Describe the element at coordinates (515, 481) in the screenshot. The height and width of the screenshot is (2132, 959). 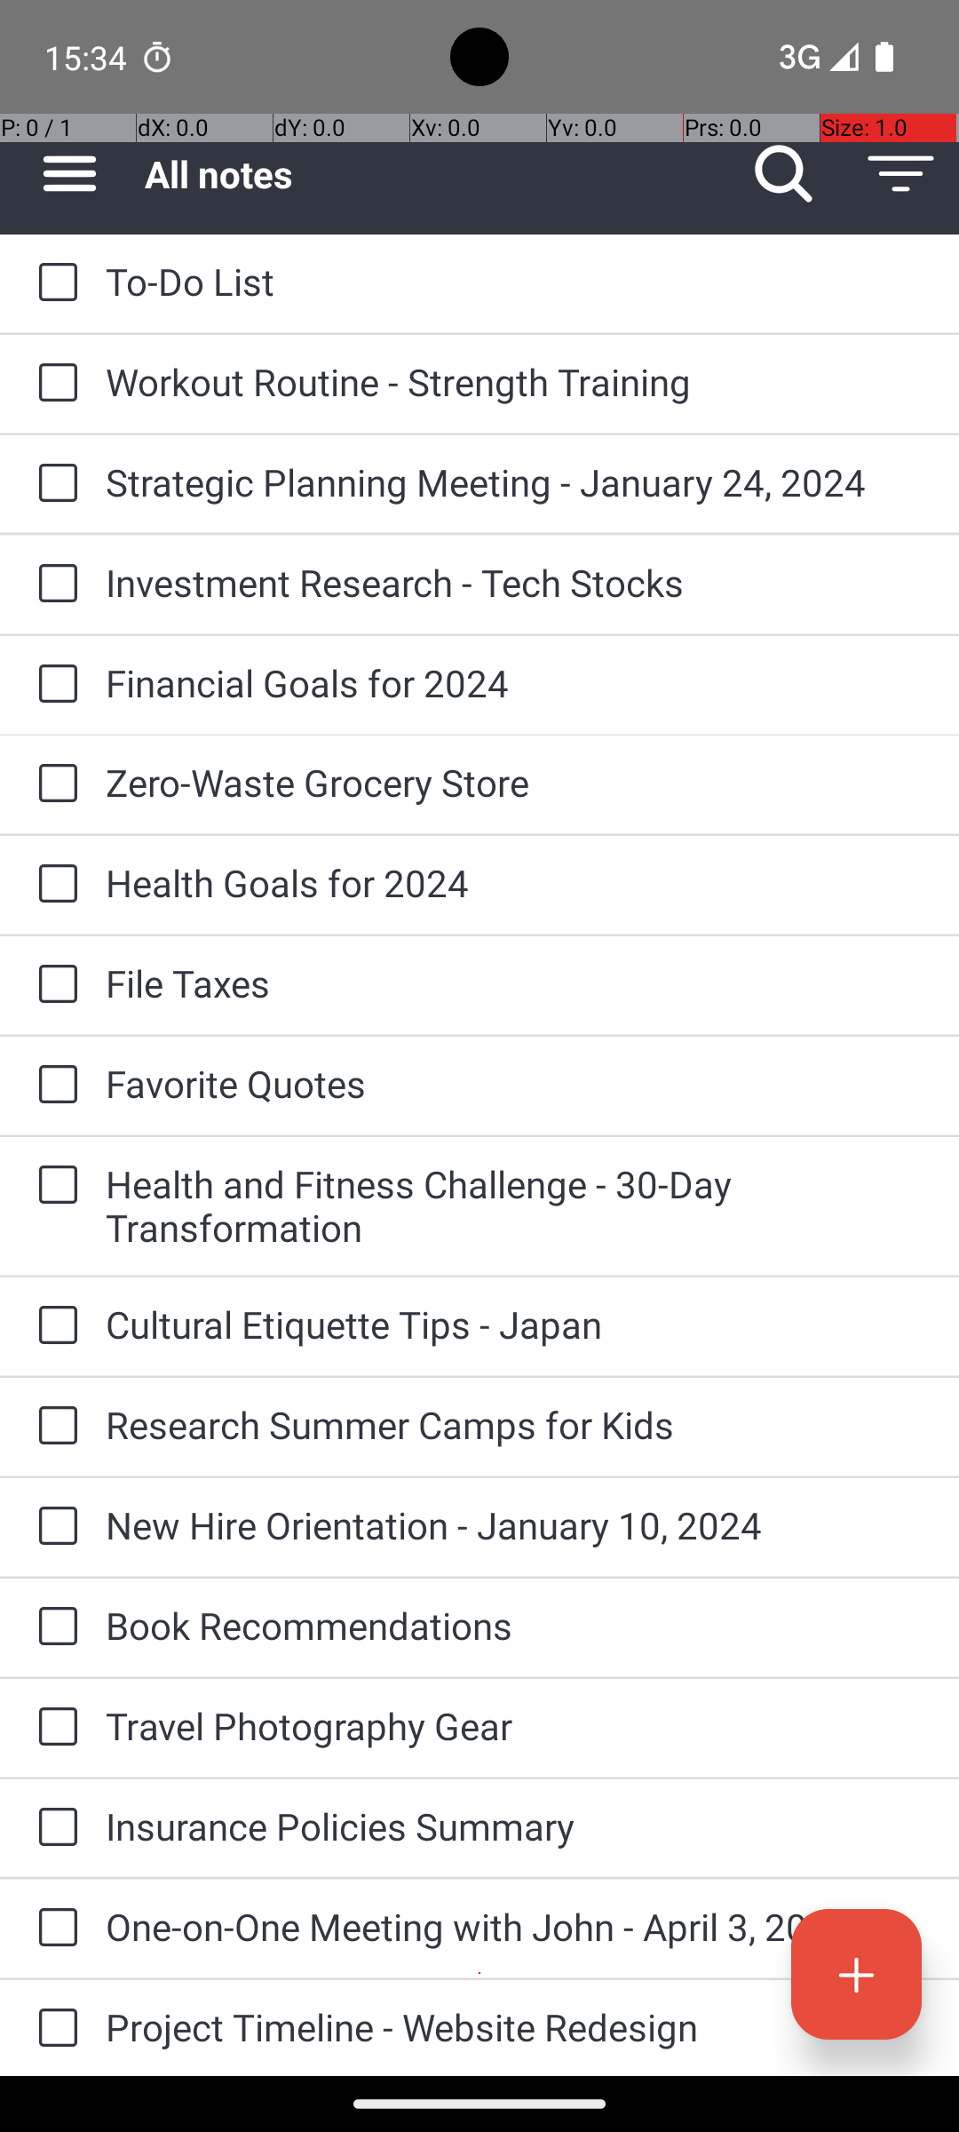
I see `Strategic Planning Meeting - January 24, 2024` at that location.